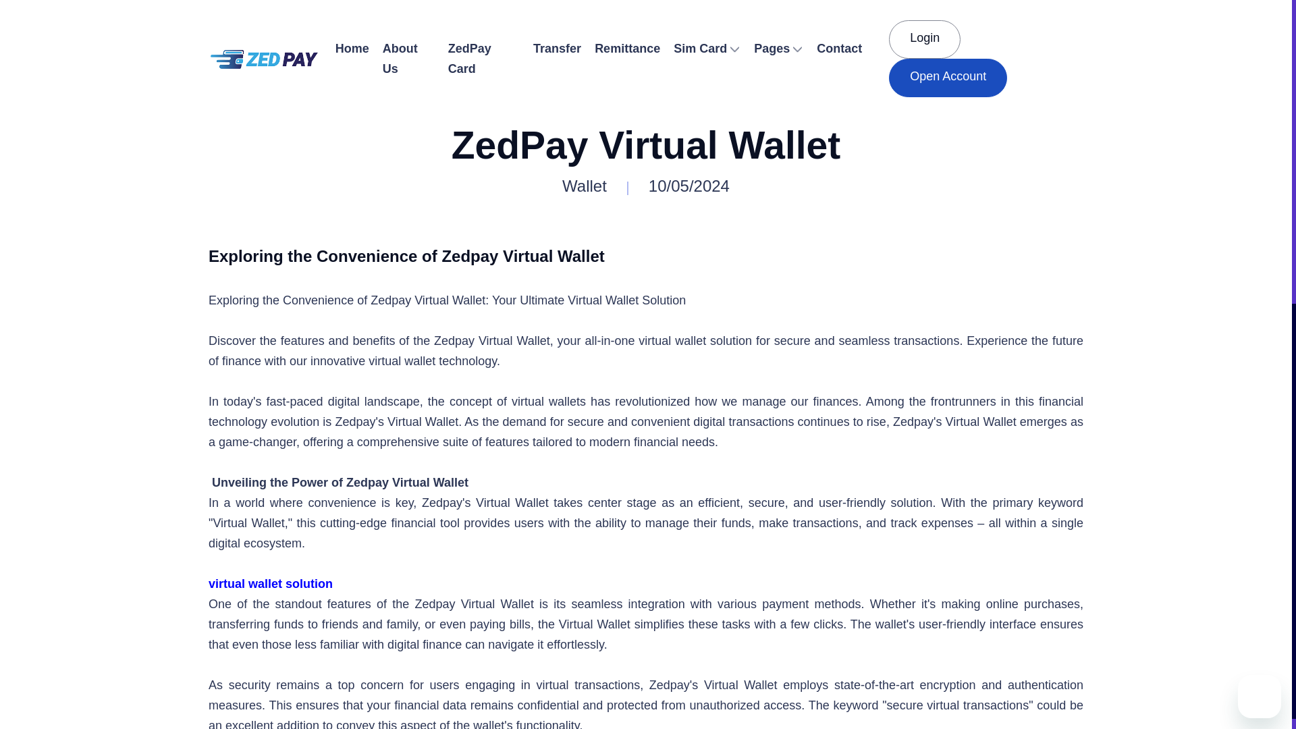 This screenshot has height=729, width=1296. Describe the element at coordinates (352, 49) in the screenshot. I see `Home` at that location.